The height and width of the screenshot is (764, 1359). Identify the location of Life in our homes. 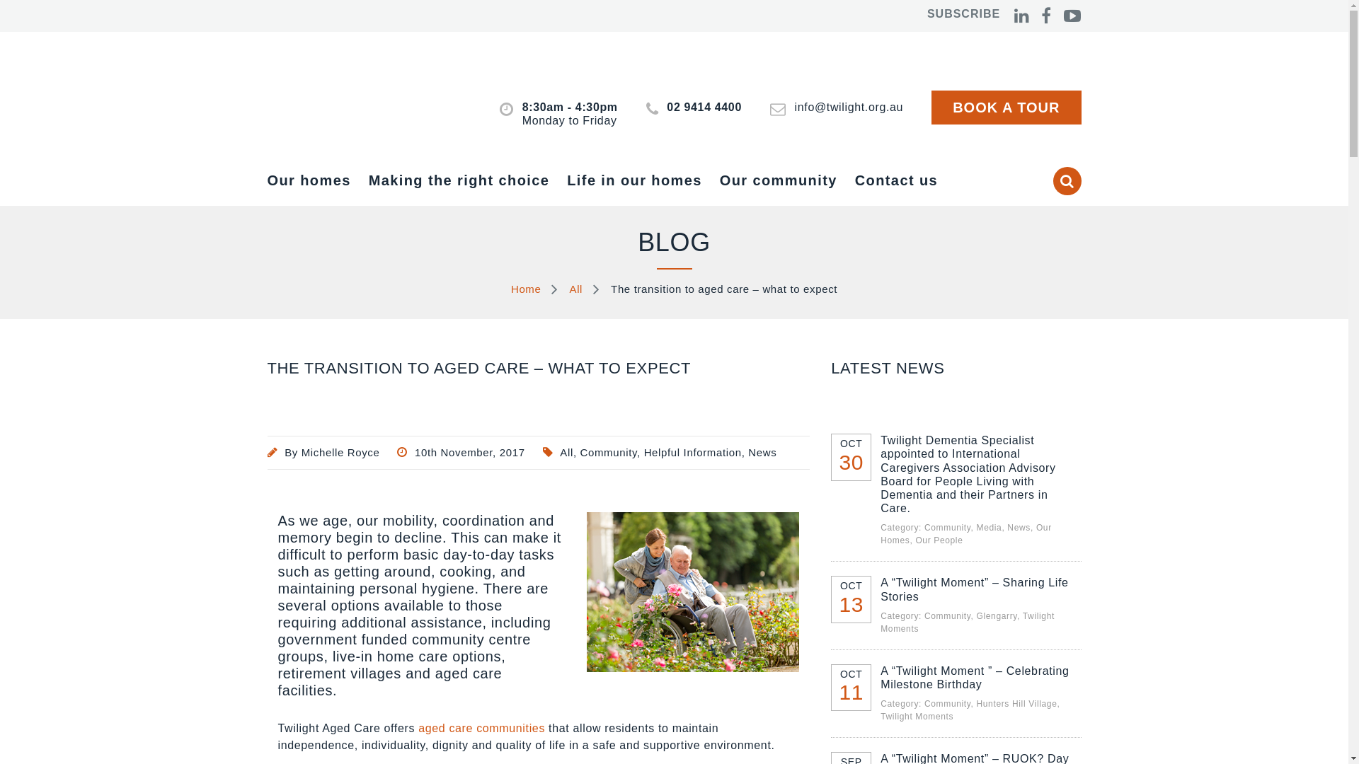
(643, 180).